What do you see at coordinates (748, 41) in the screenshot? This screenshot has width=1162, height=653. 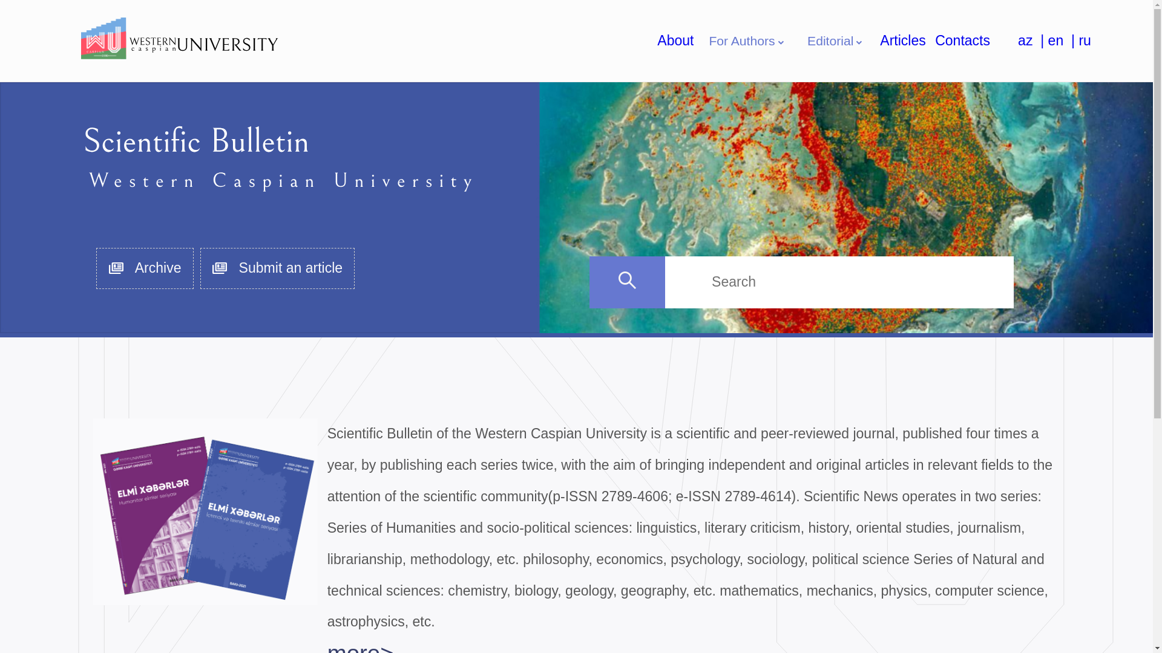 I see `For Authors` at bounding box center [748, 41].